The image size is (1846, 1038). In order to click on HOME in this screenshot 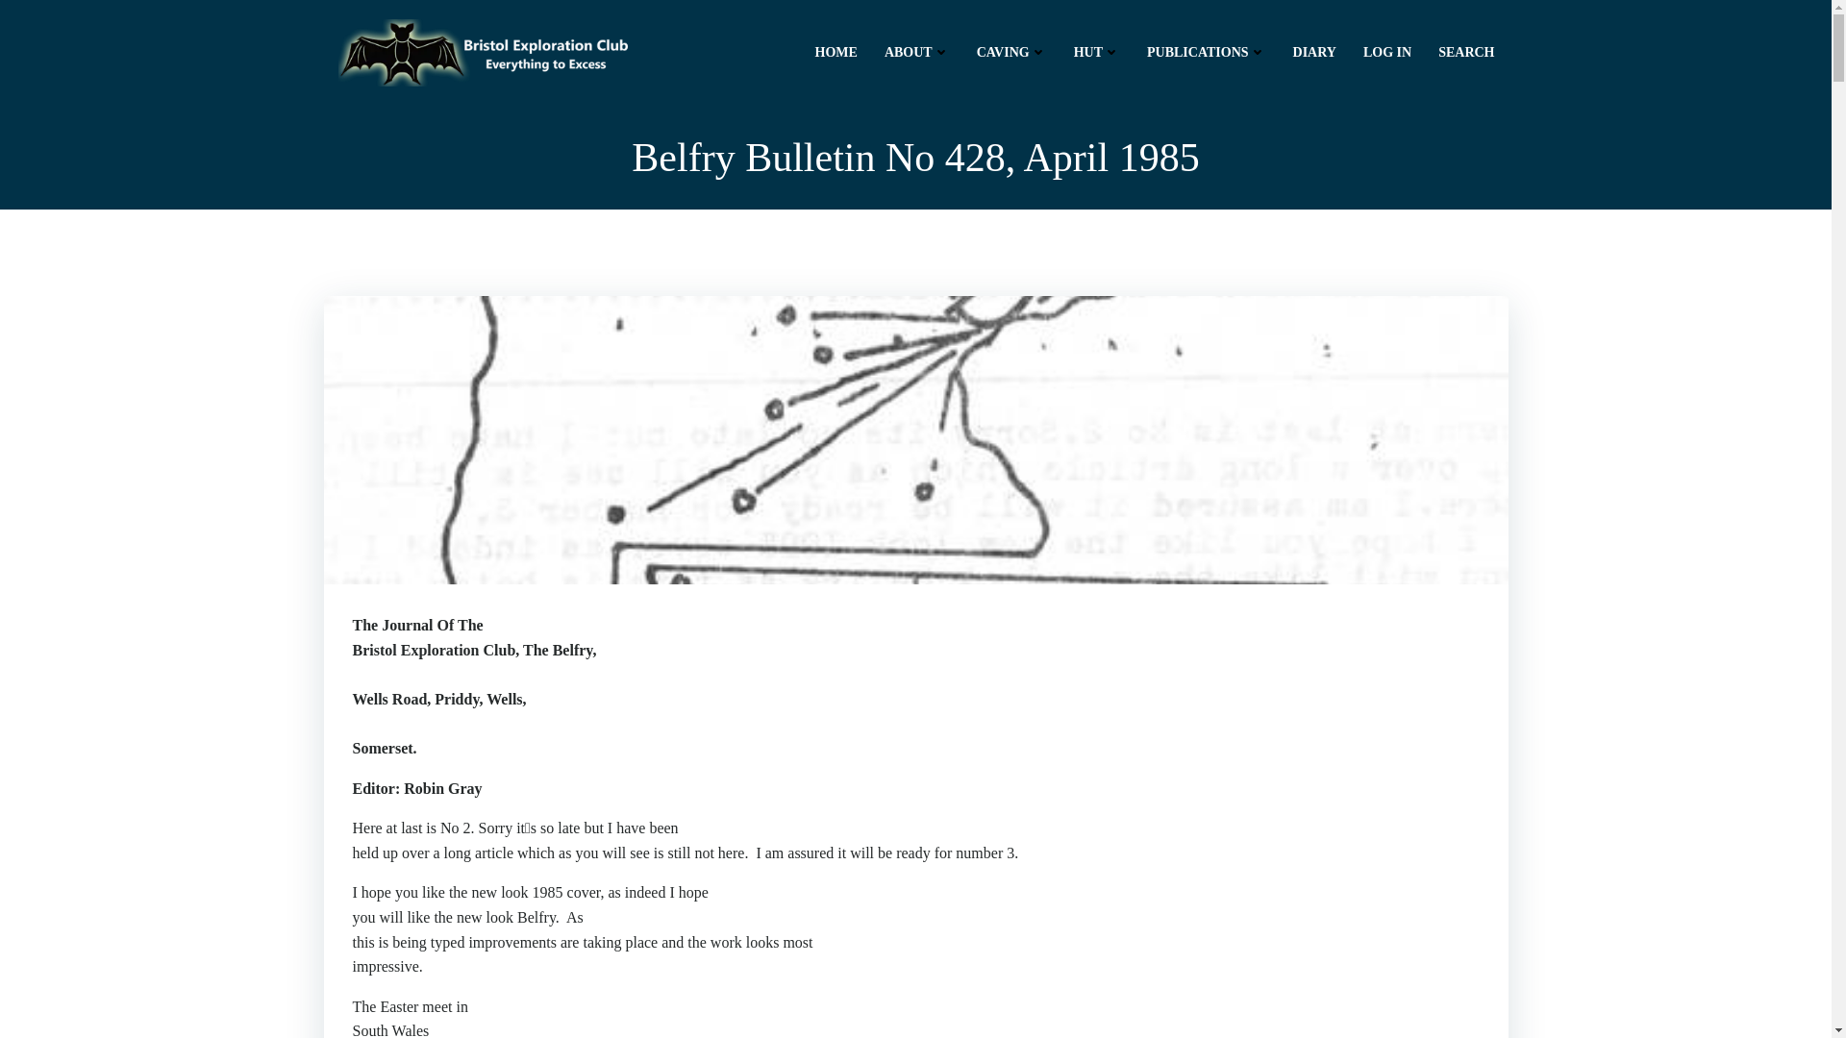, I will do `click(836, 50)`.